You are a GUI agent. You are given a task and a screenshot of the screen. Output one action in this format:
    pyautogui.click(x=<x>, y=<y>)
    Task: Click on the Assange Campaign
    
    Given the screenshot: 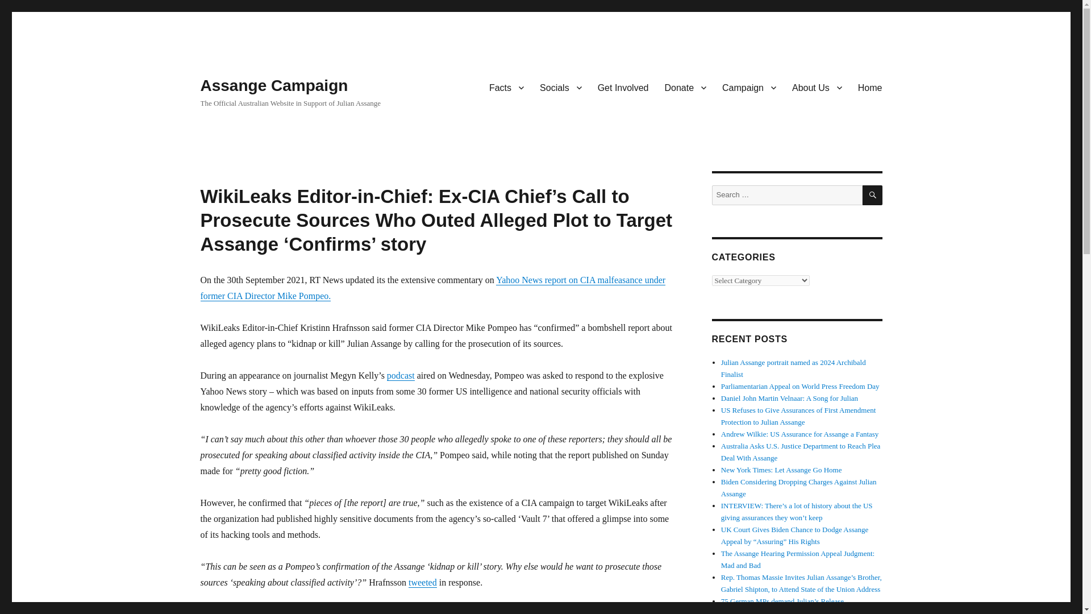 What is the action you would take?
    pyautogui.click(x=274, y=85)
    